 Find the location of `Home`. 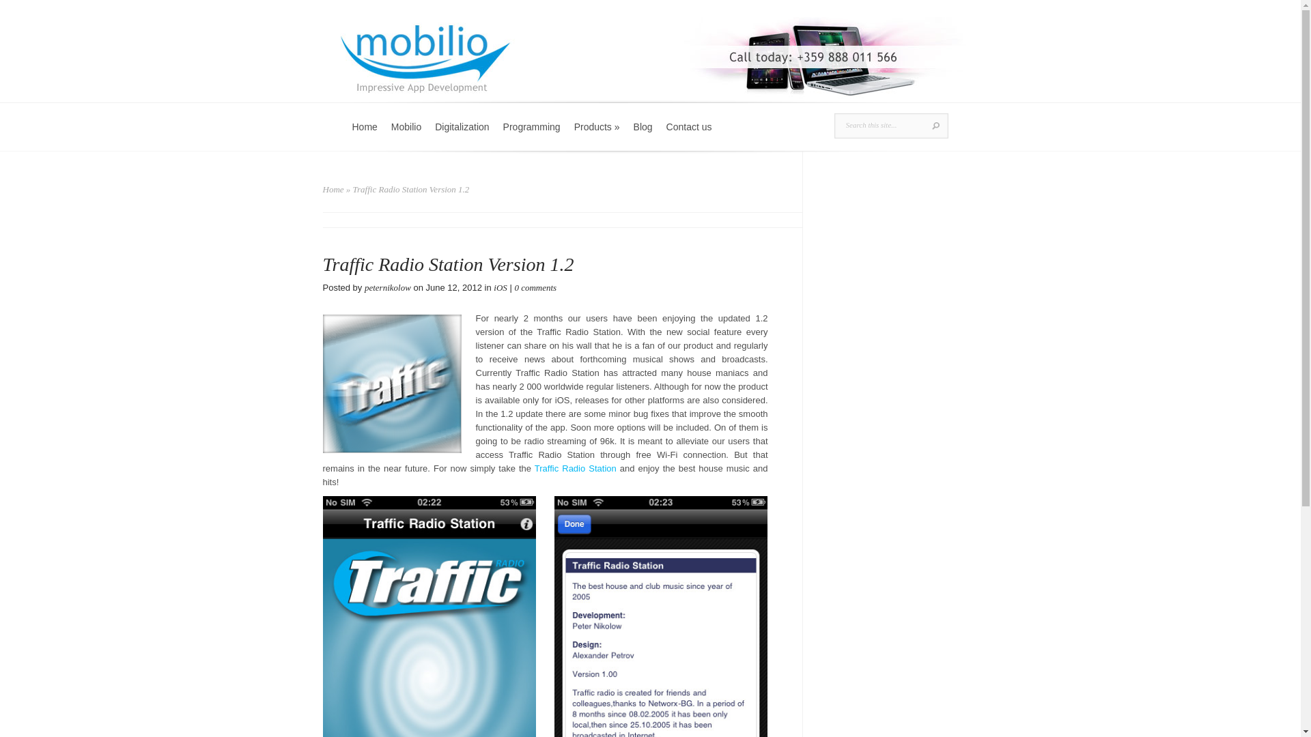

Home is located at coordinates (365, 135).